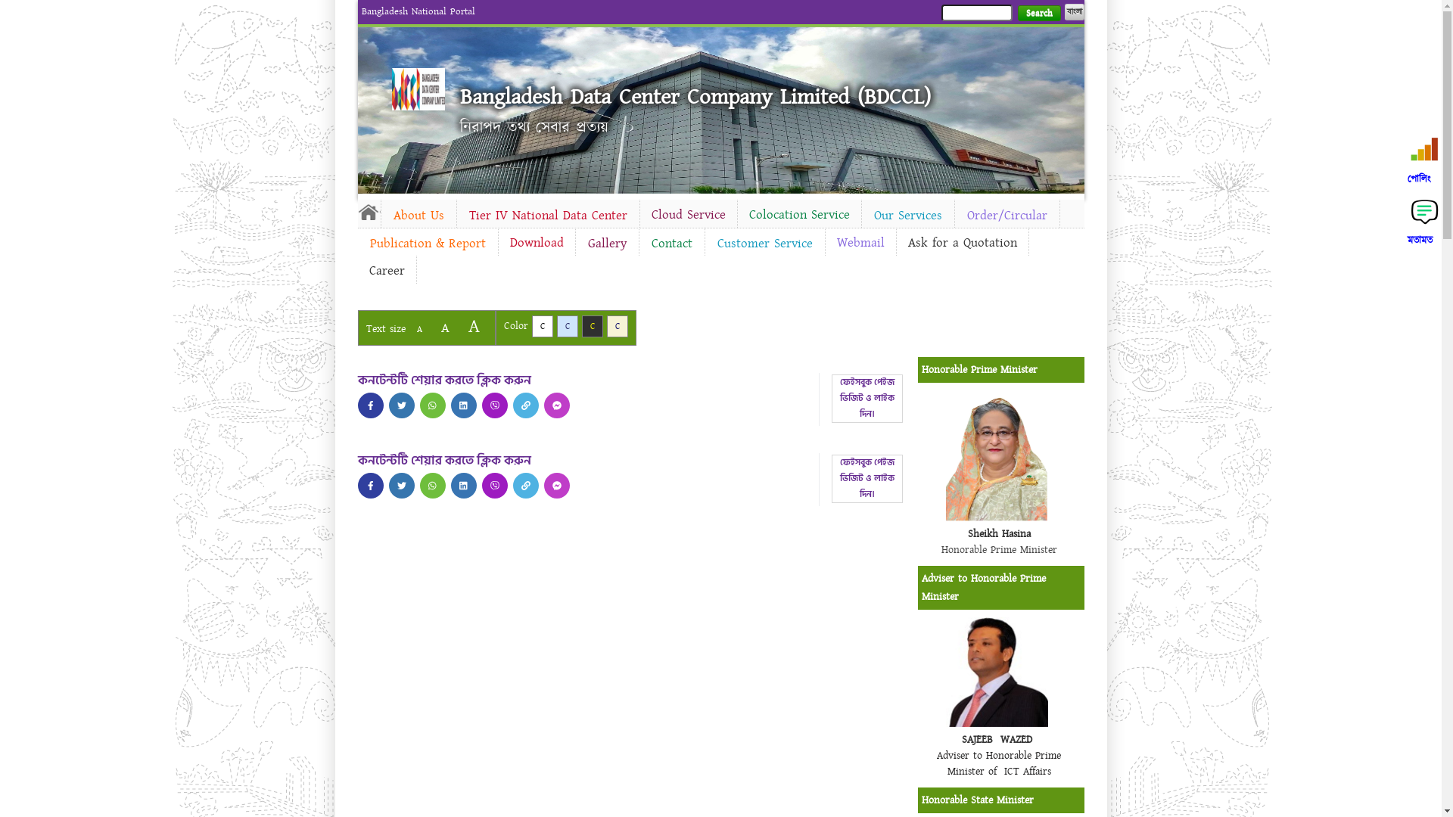  I want to click on Order/Circular, so click(1007, 216).